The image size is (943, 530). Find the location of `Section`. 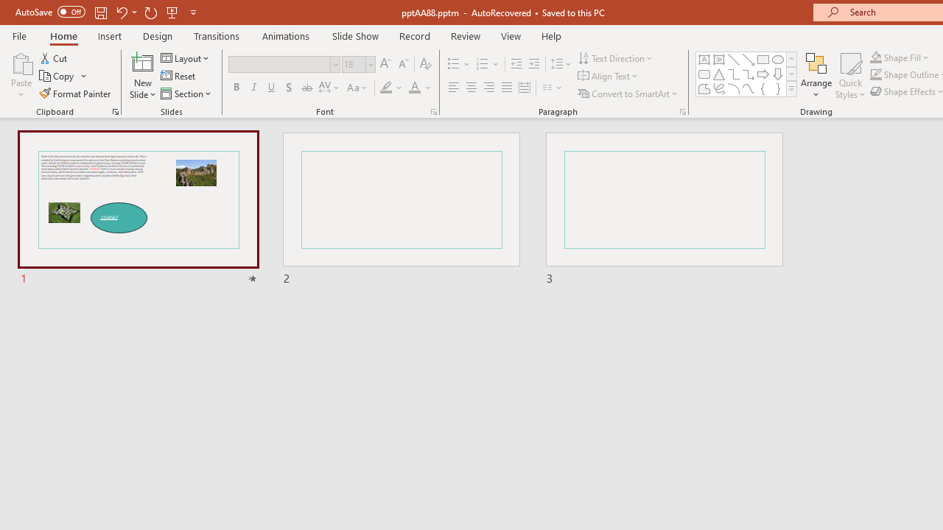

Section is located at coordinates (187, 93).